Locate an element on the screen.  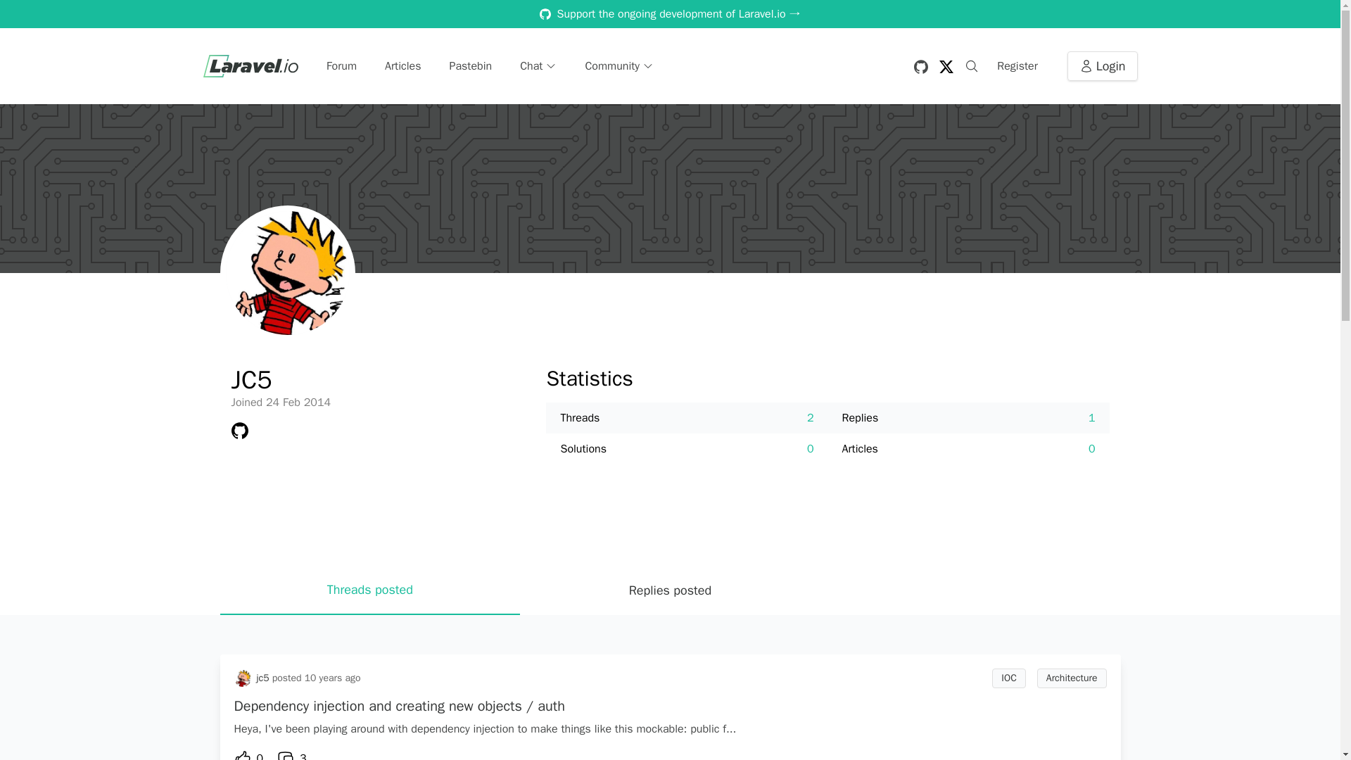
Replies posted is located at coordinates (670, 590).